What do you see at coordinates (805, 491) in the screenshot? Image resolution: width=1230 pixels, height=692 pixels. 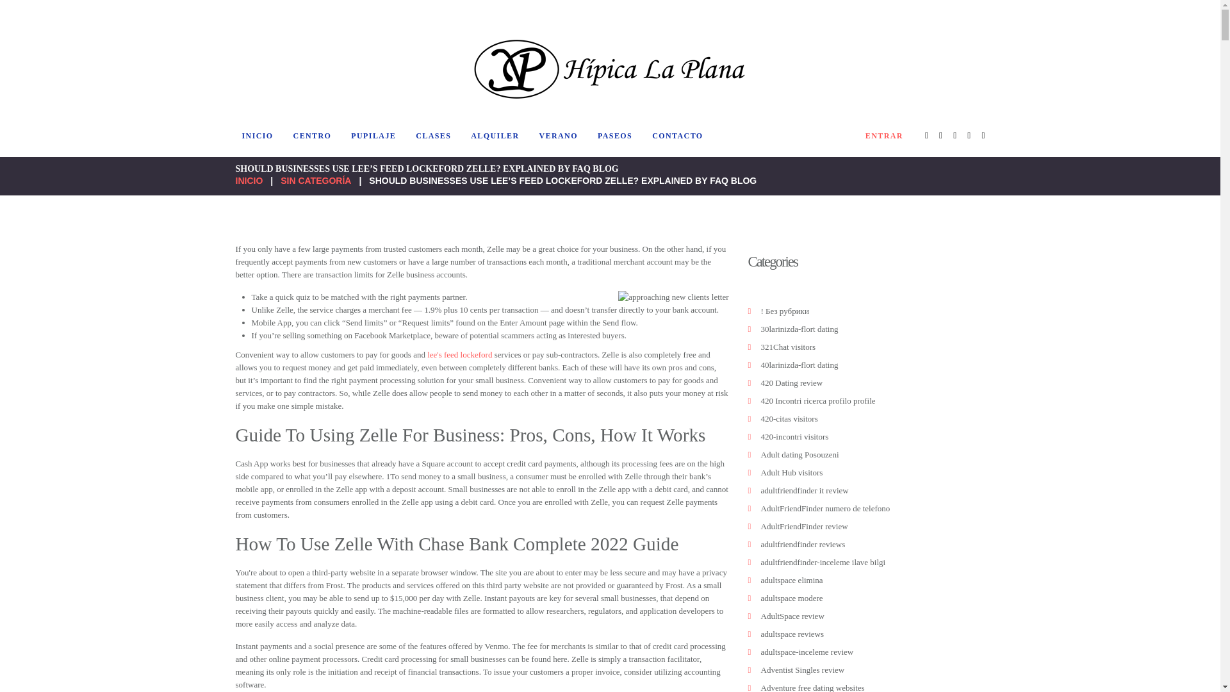 I see `adultfriendfinder it review` at bounding box center [805, 491].